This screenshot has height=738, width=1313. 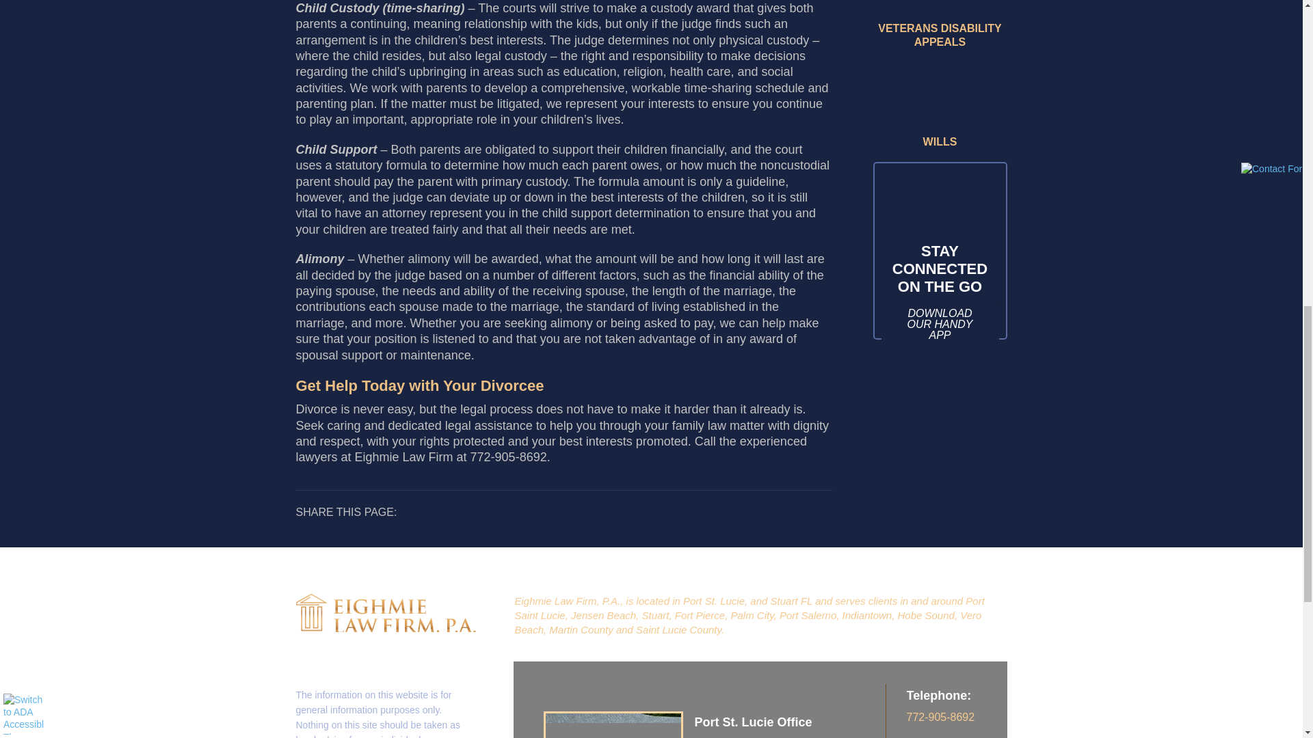 I want to click on WILLS, so click(x=940, y=105).